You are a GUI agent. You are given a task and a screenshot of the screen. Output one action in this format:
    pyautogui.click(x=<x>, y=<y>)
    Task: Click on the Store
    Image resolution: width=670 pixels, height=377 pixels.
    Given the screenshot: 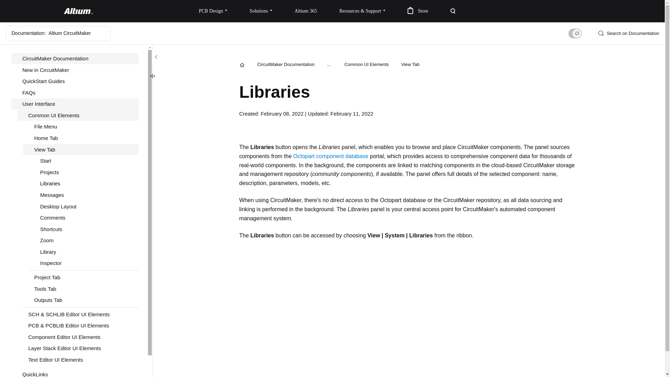 What is the action you would take?
    pyautogui.click(x=418, y=11)
    